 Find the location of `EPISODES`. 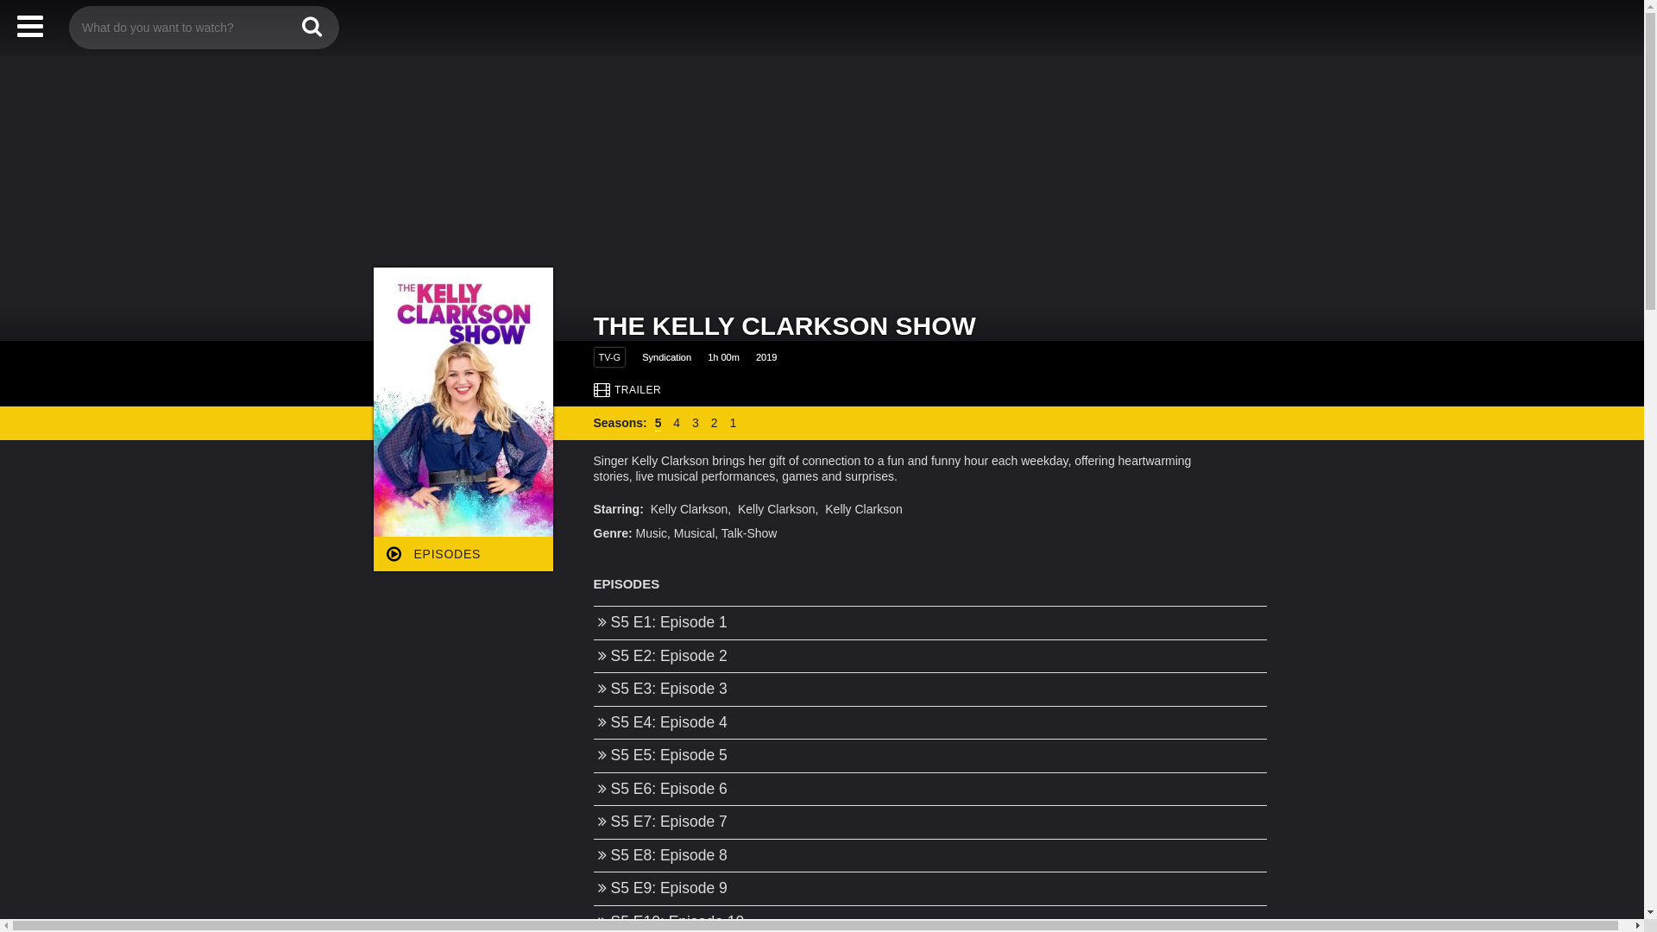

EPISODES is located at coordinates (463, 554).